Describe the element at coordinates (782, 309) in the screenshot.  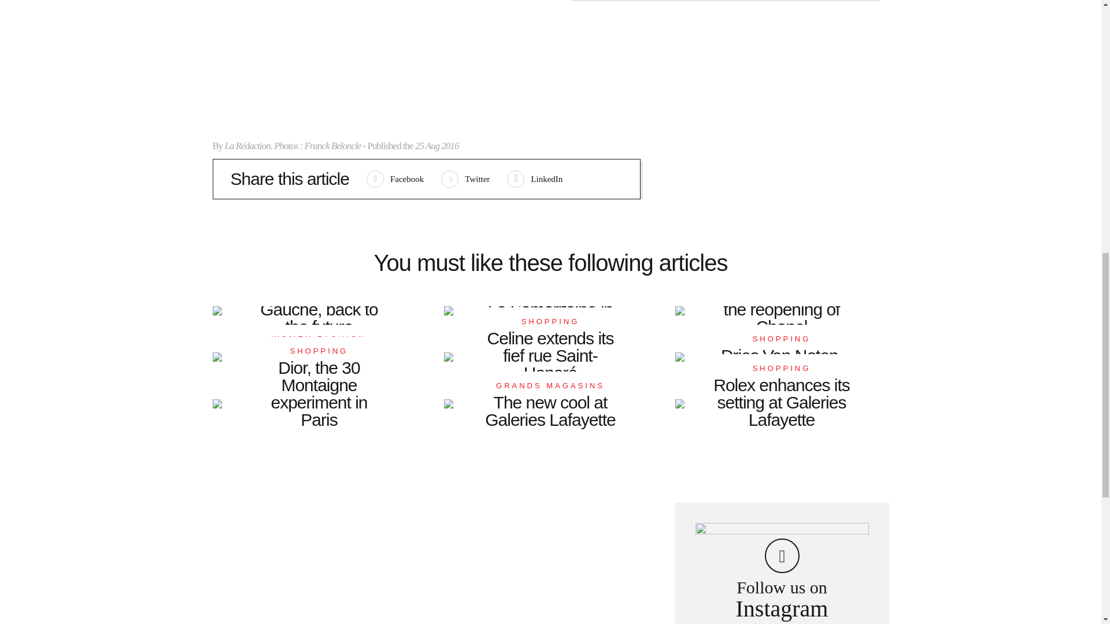
I see `LinkedIn` at that location.